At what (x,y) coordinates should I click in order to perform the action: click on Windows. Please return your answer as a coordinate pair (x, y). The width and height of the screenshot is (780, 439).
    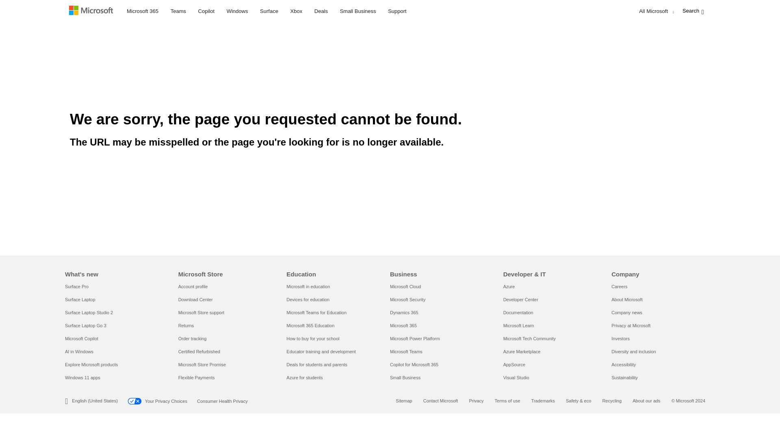
    Looking at the image, I should click on (237, 10).